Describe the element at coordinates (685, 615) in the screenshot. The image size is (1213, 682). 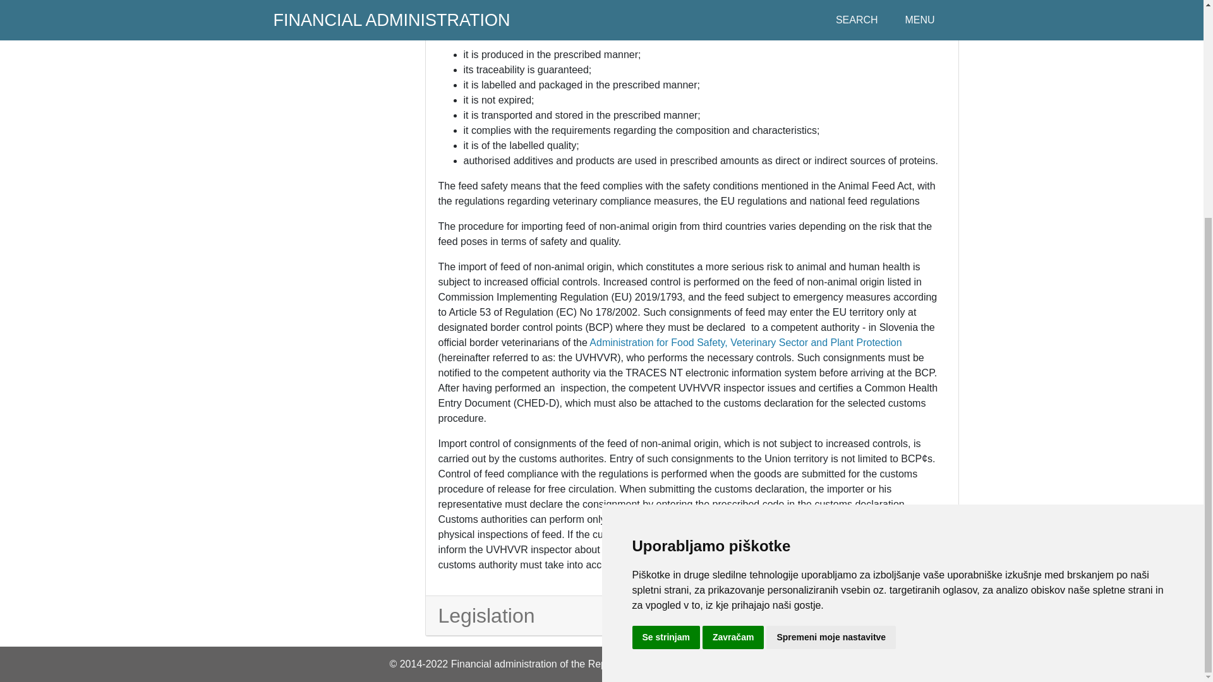
I see `Open content: Legislation` at that location.